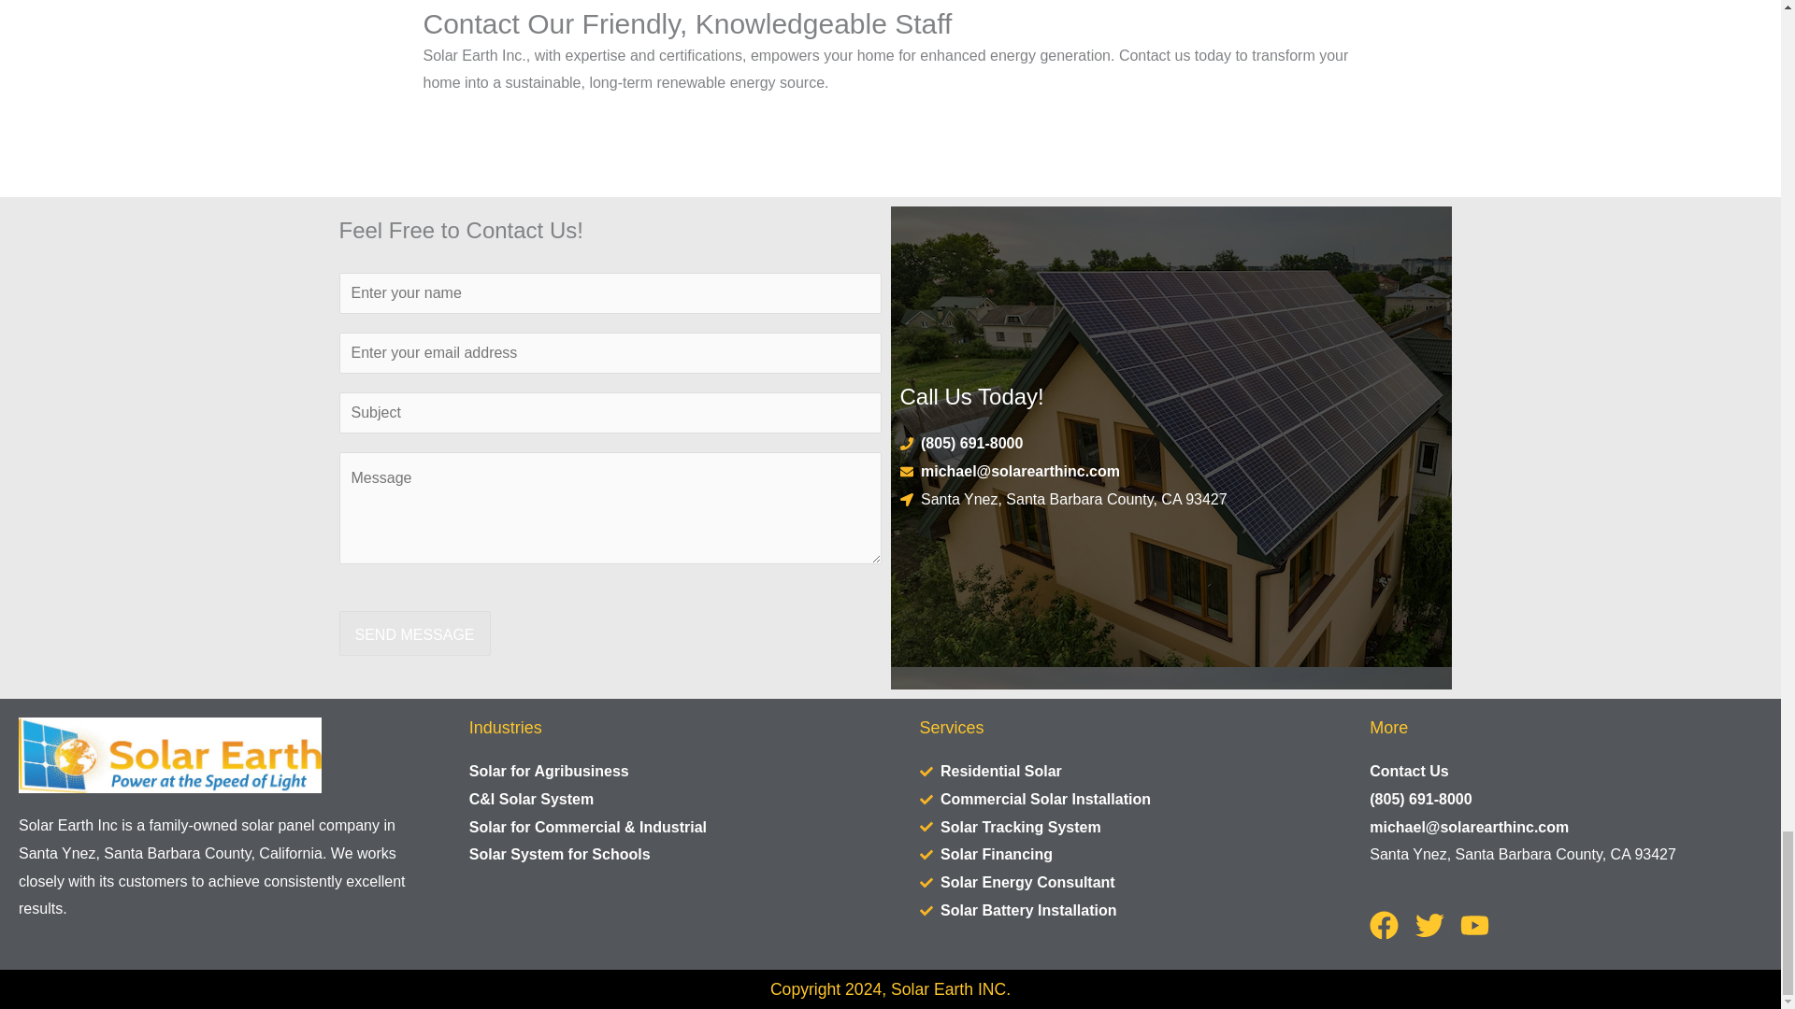  I want to click on Solar Financing, so click(1115, 854).